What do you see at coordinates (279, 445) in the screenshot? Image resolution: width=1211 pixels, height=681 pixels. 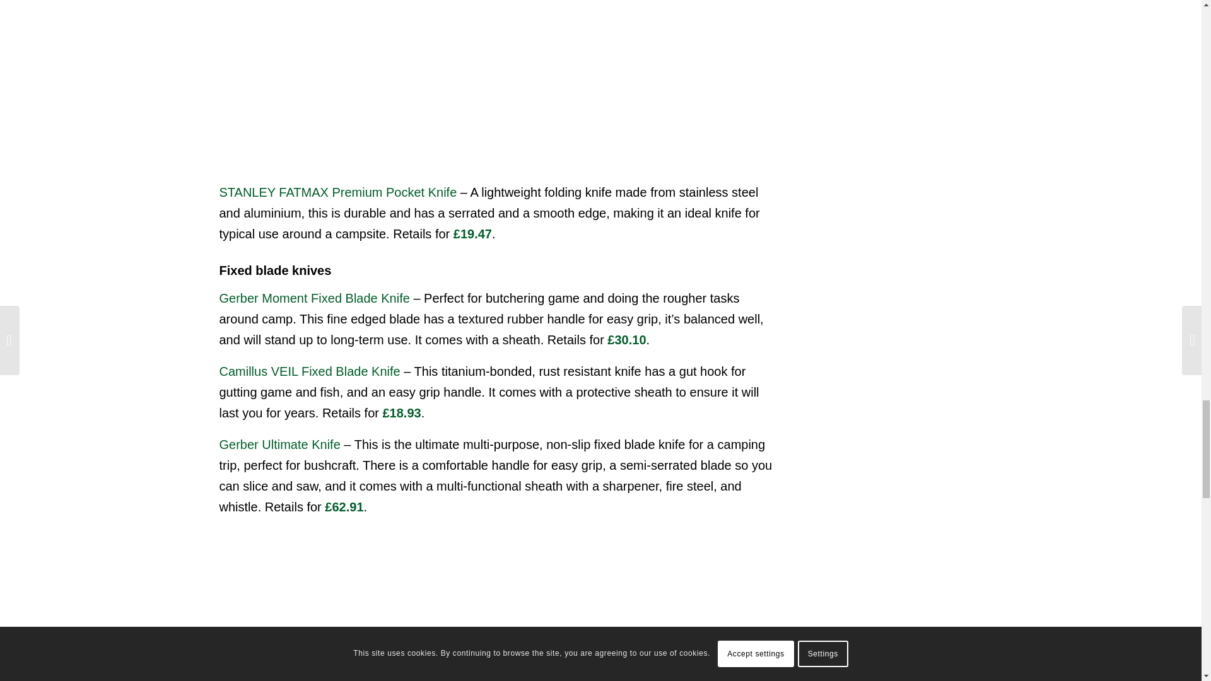 I see `Gerber Ultimate Knife` at bounding box center [279, 445].